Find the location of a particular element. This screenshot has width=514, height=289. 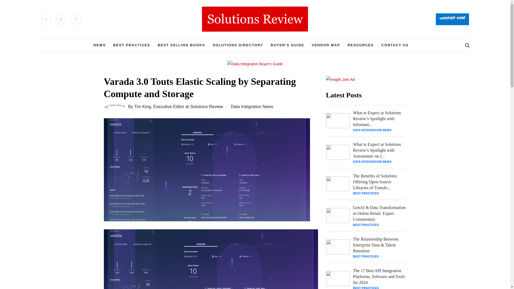

SOLUTIONS DIRECTORY is located at coordinates (238, 45).